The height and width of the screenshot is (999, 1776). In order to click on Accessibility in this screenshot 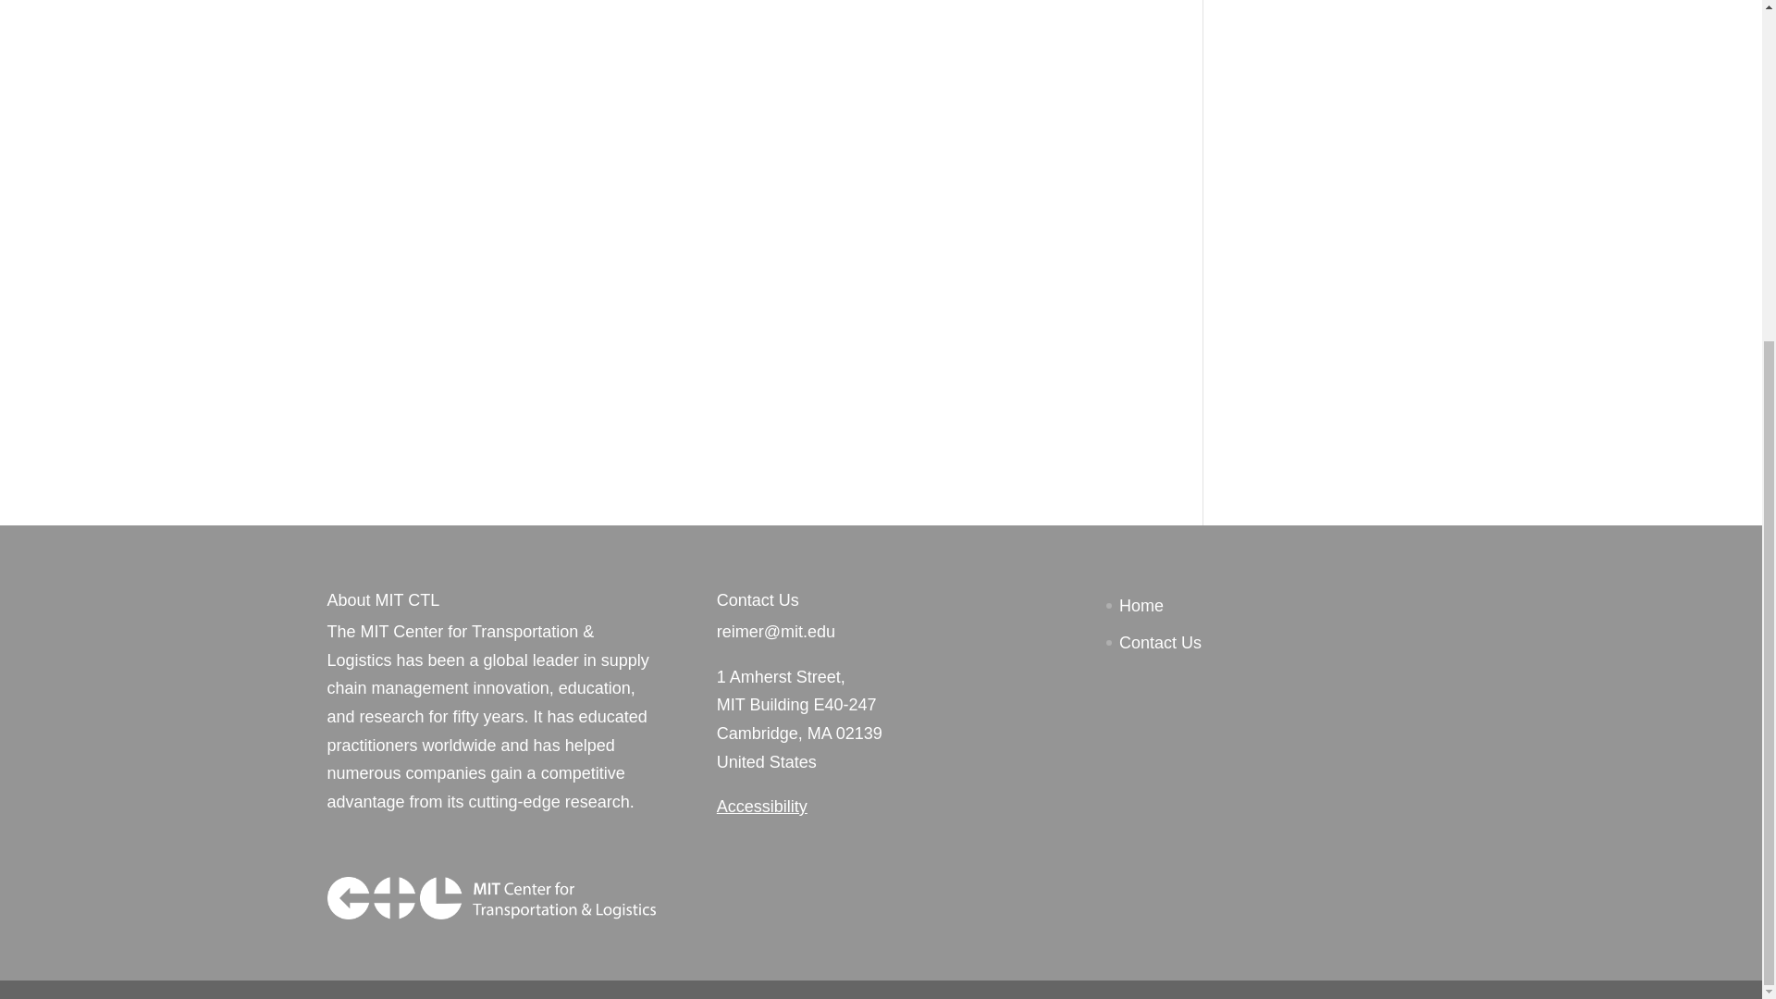, I will do `click(762, 807)`.